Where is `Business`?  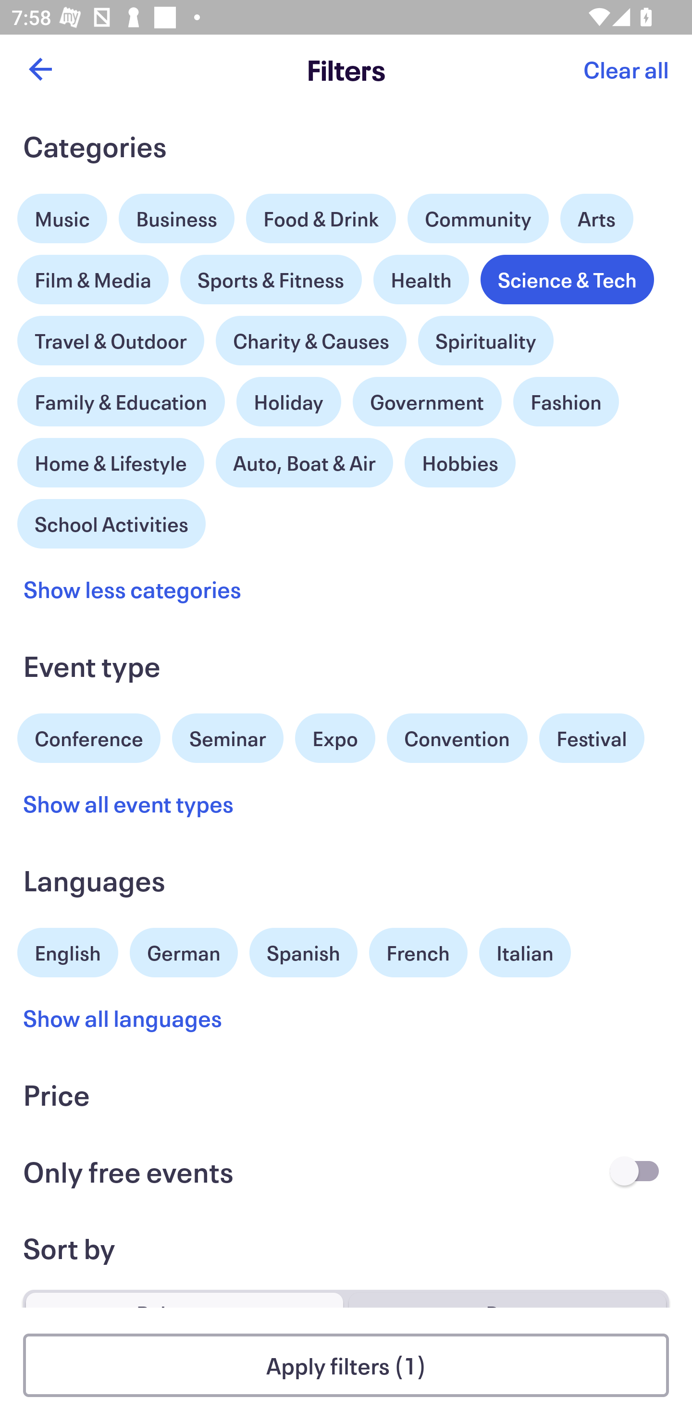
Business is located at coordinates (177, 218).